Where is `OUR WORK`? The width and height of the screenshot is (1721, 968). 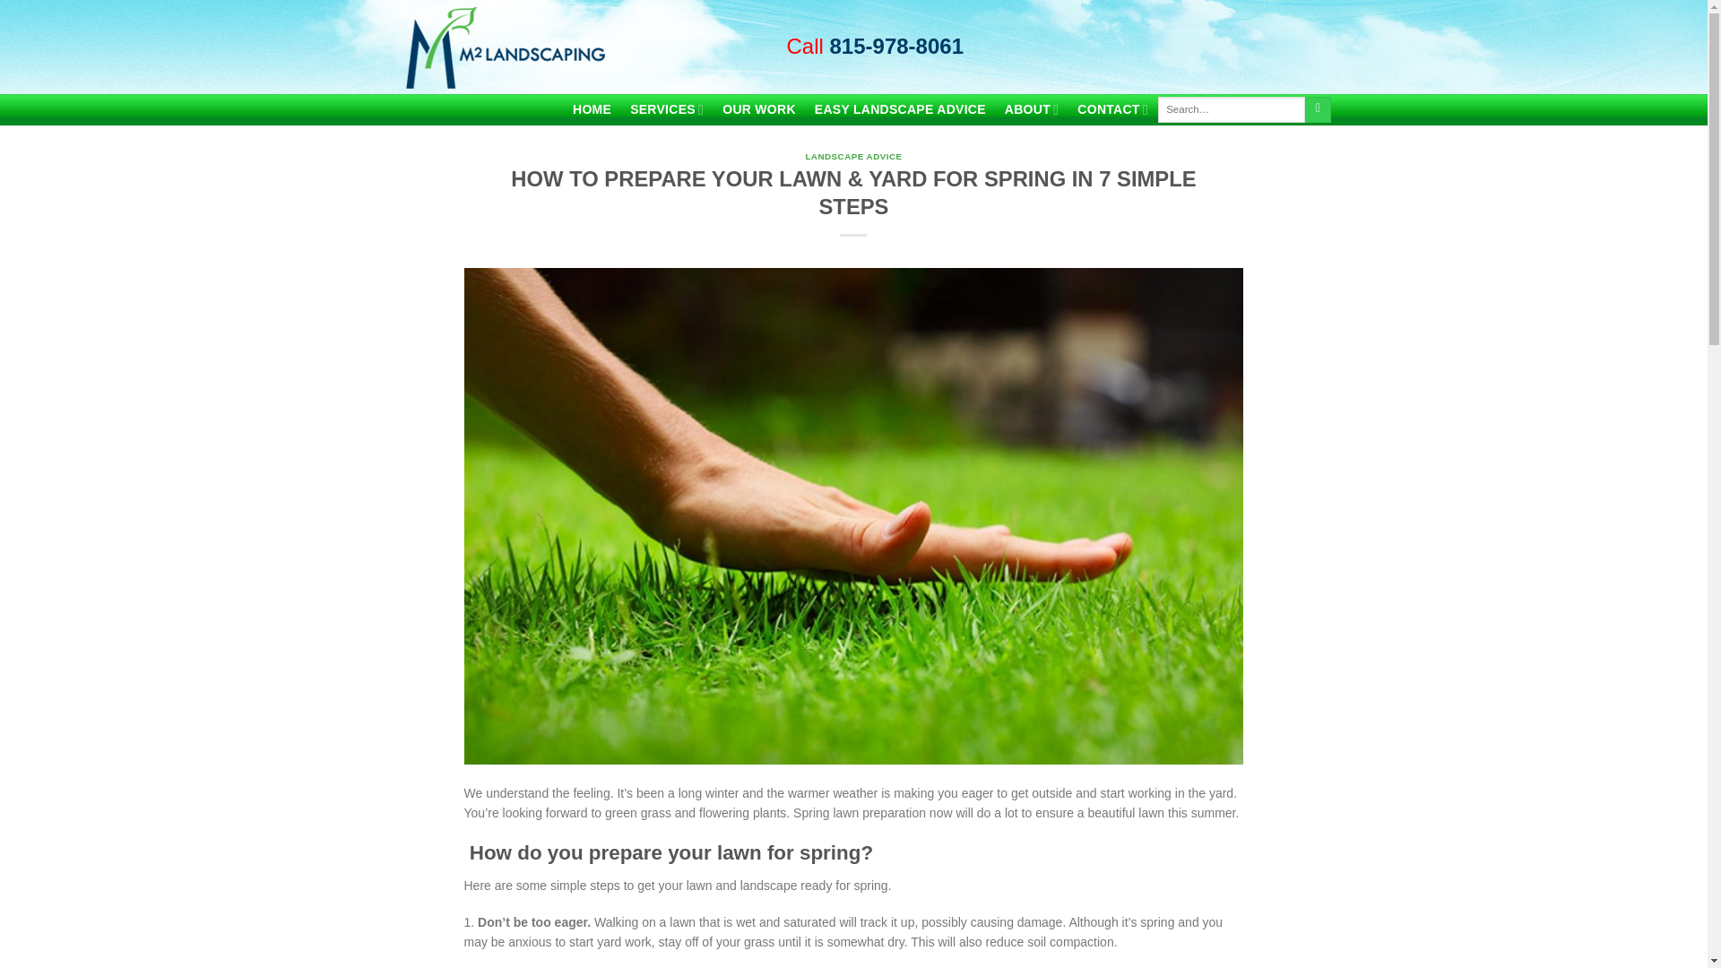 OUR WORK is located at coordinates (759, 109).